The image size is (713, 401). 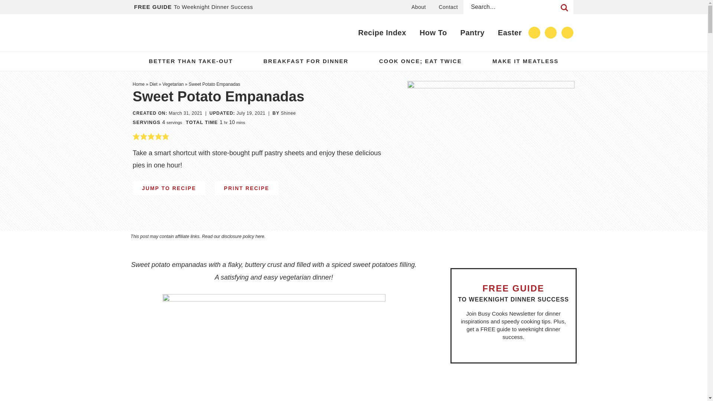 I want to click on Contact, so click(x=448, y=7).